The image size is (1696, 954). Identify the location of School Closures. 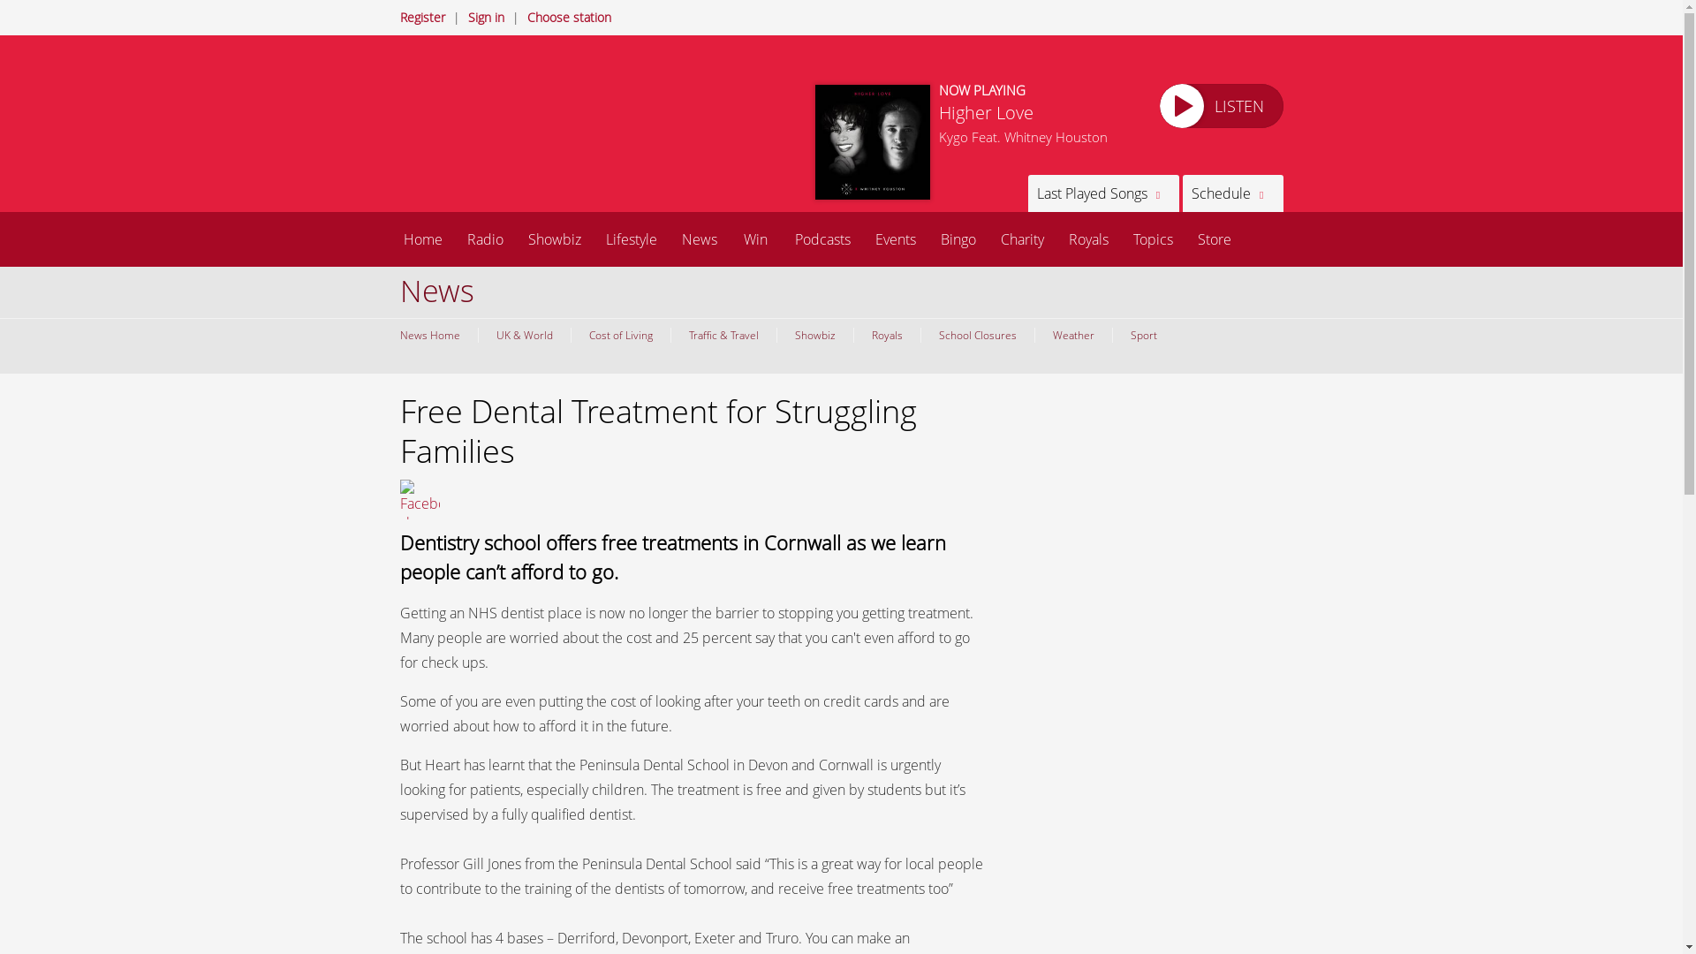
(977, 335).